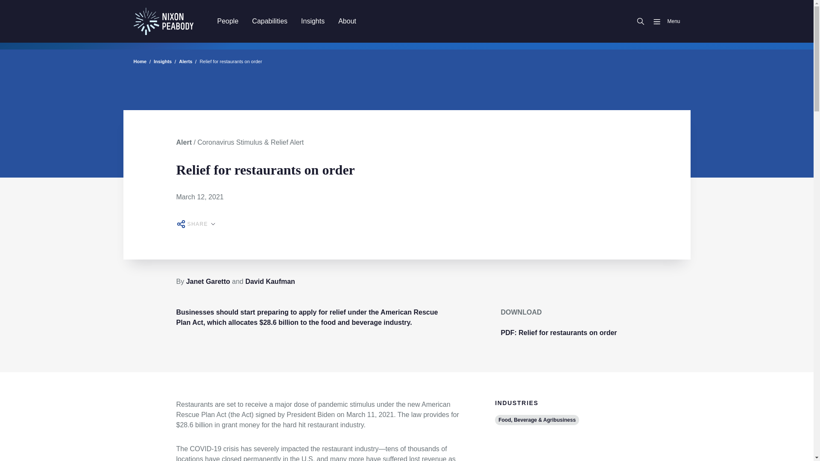 The height and width of the screenshot is (461, 820). Describe the element at coordinates (347, 21) in the screenshot. I see `About` at that location.